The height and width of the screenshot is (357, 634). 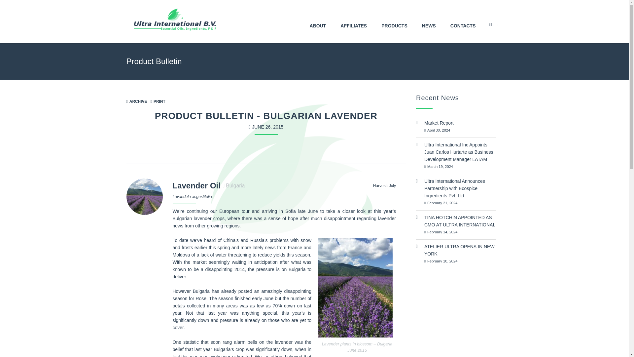 I want to click on CONTACTS, so click(x=463, y=22).